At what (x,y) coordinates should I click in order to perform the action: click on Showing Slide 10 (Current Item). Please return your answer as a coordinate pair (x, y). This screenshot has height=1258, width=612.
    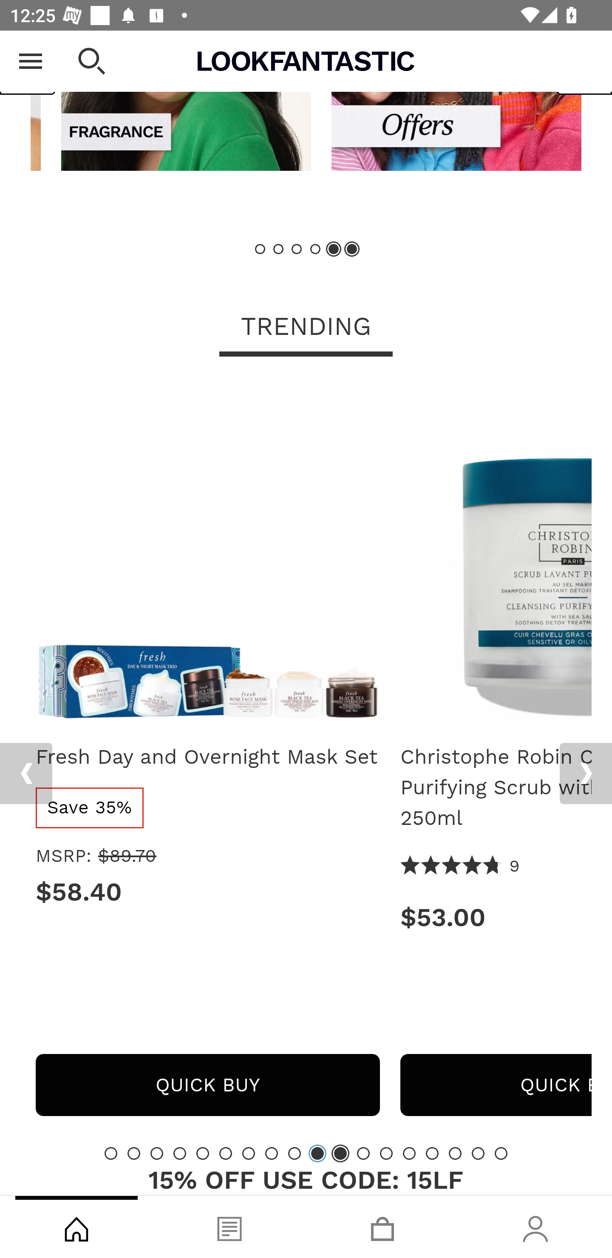
    Looking at the image, I should click on (317, 1153).